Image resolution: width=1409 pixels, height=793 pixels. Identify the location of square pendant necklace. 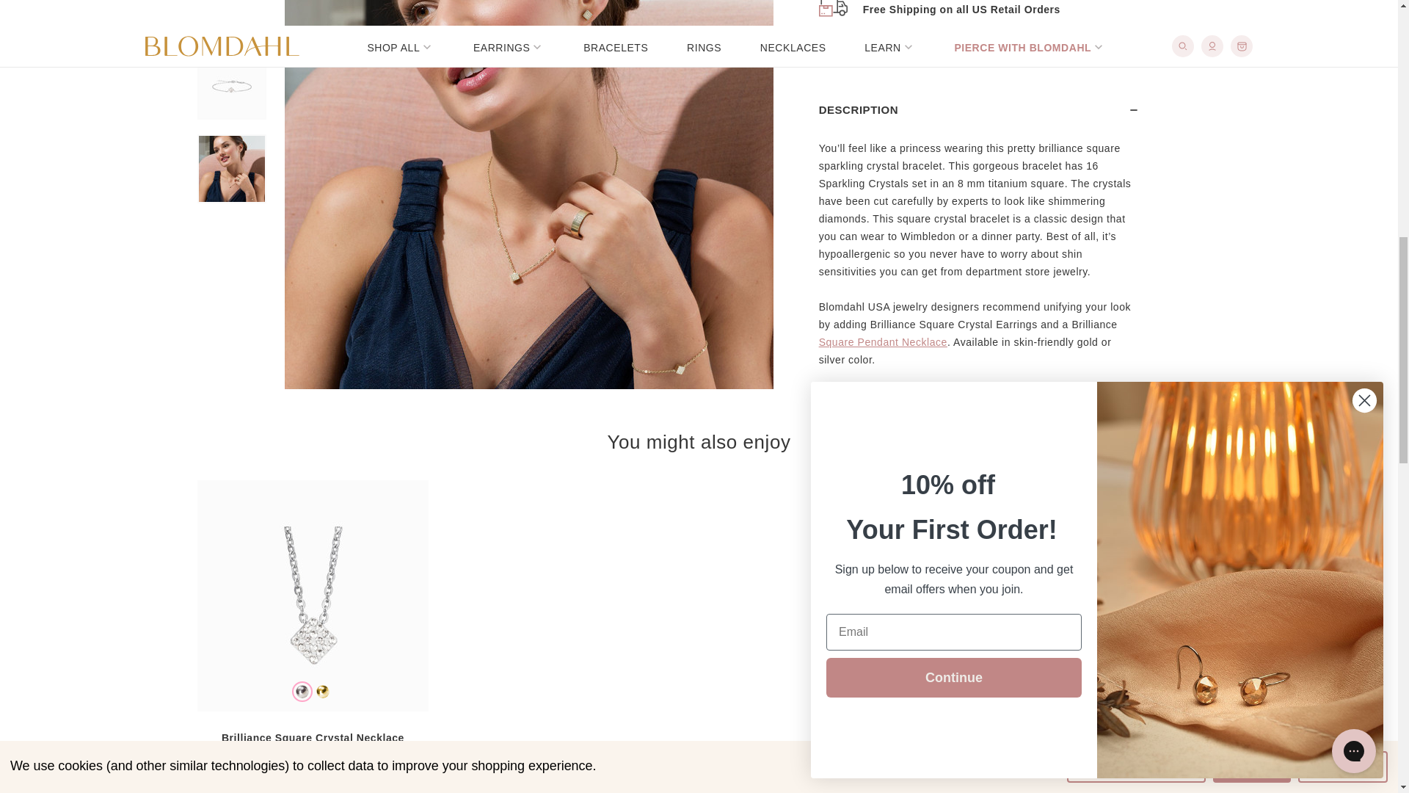
(882, 155).